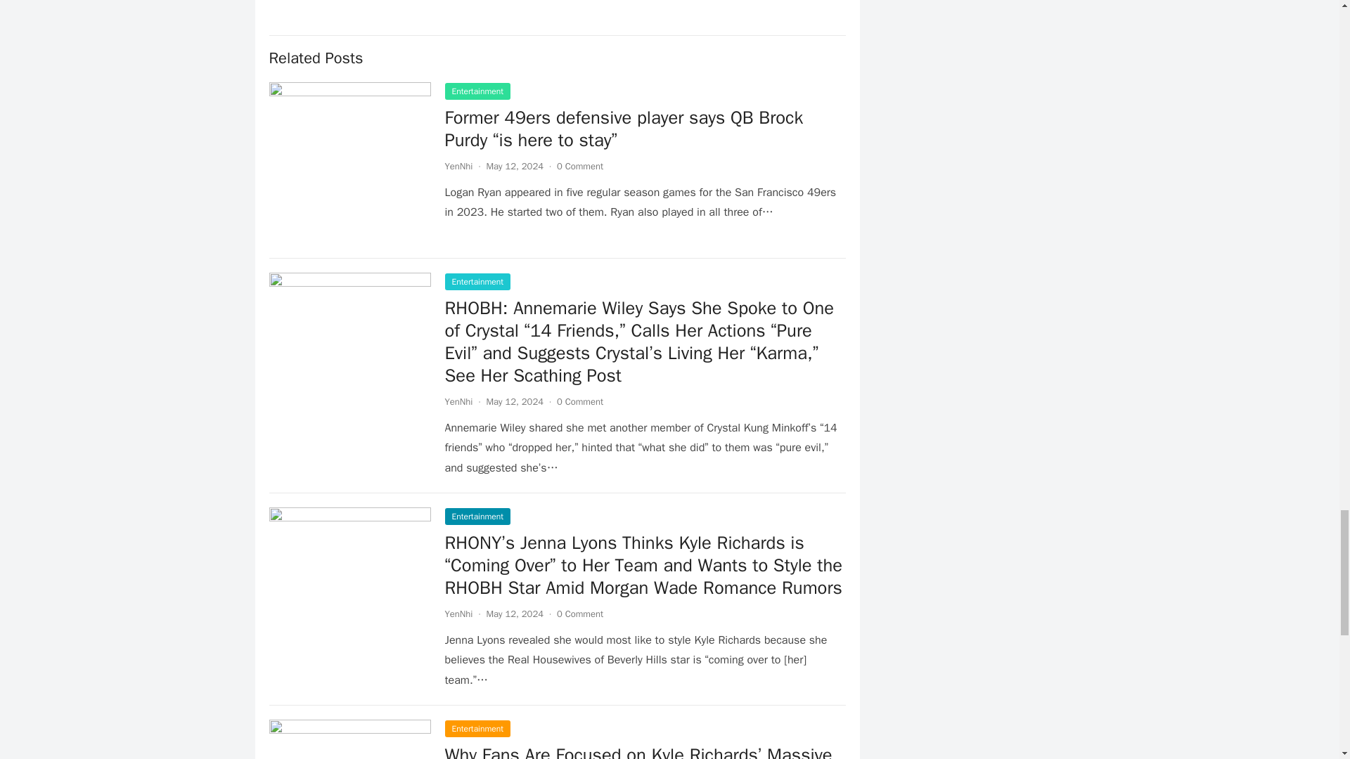 The width and height of the screenshot is (1350, 759). What do you see at coordinates (579, 614) in the screenshot?
I see `0 Comment` at bounding box center [579, 614].